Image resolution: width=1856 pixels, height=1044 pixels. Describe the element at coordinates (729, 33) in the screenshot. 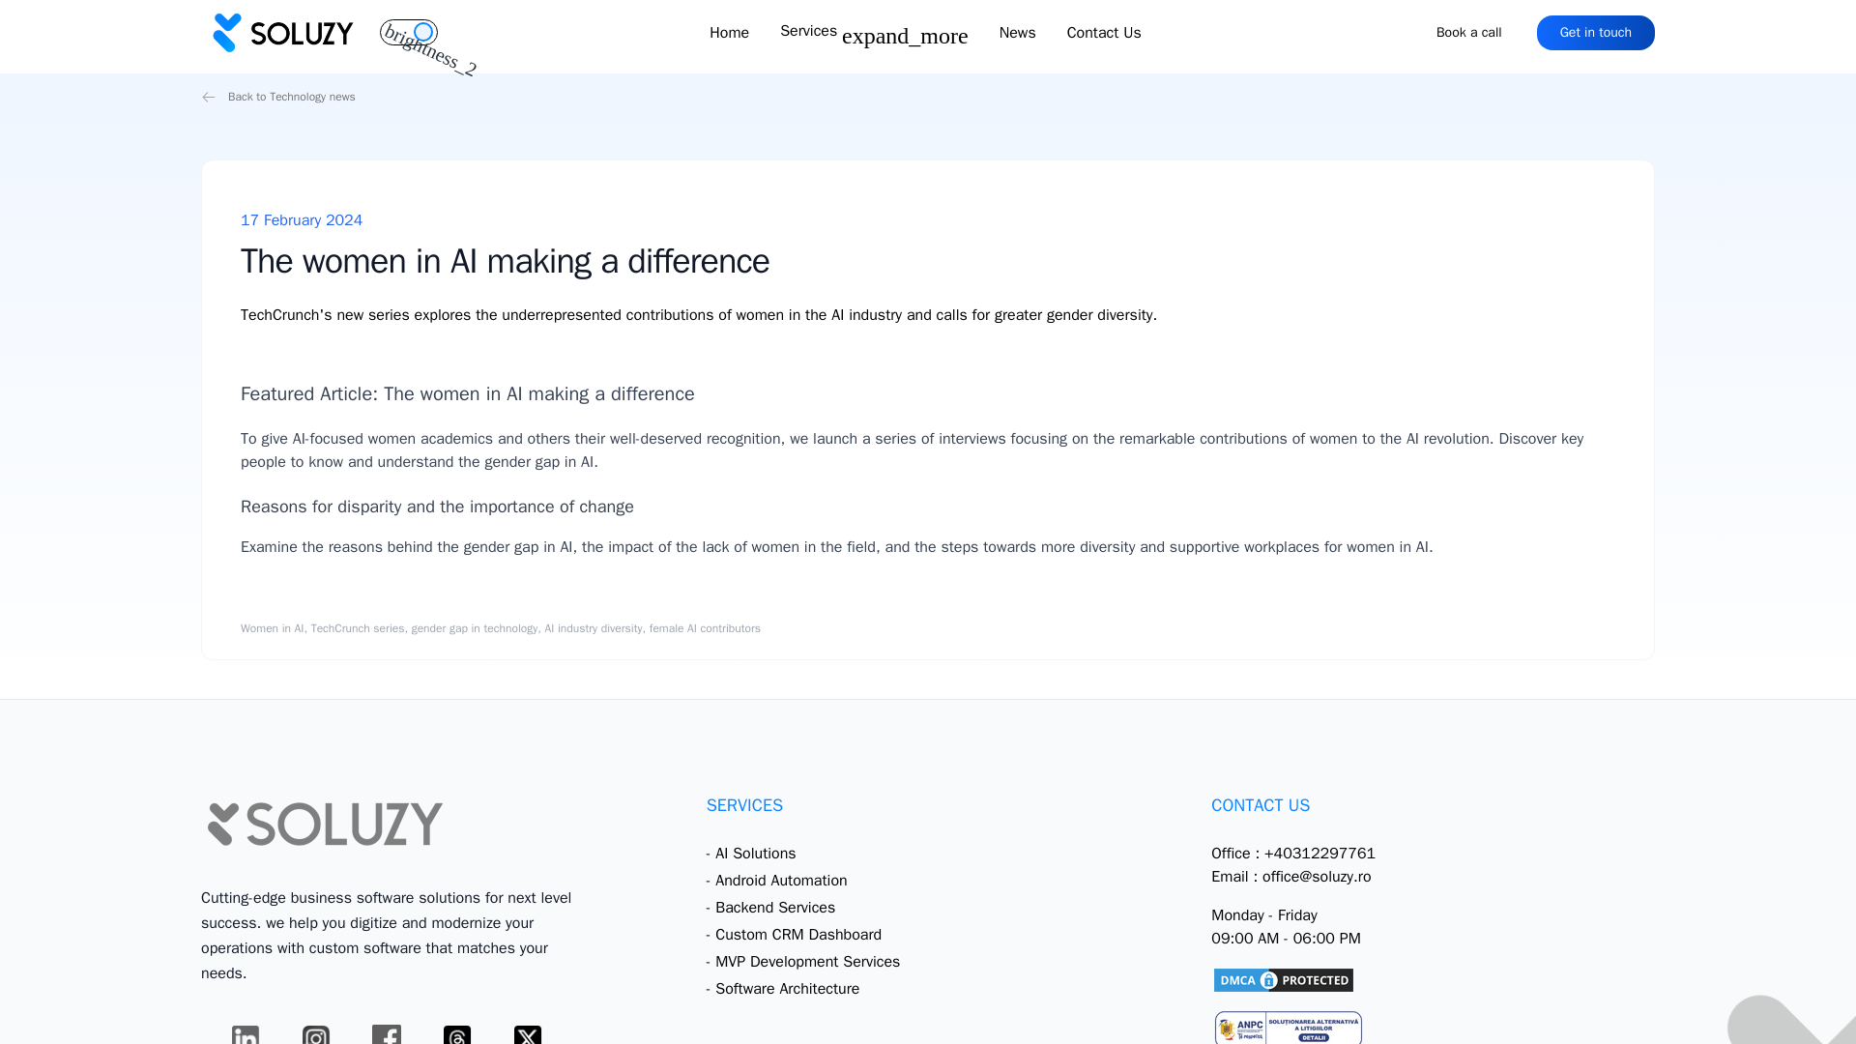

I see `Home` at that location.